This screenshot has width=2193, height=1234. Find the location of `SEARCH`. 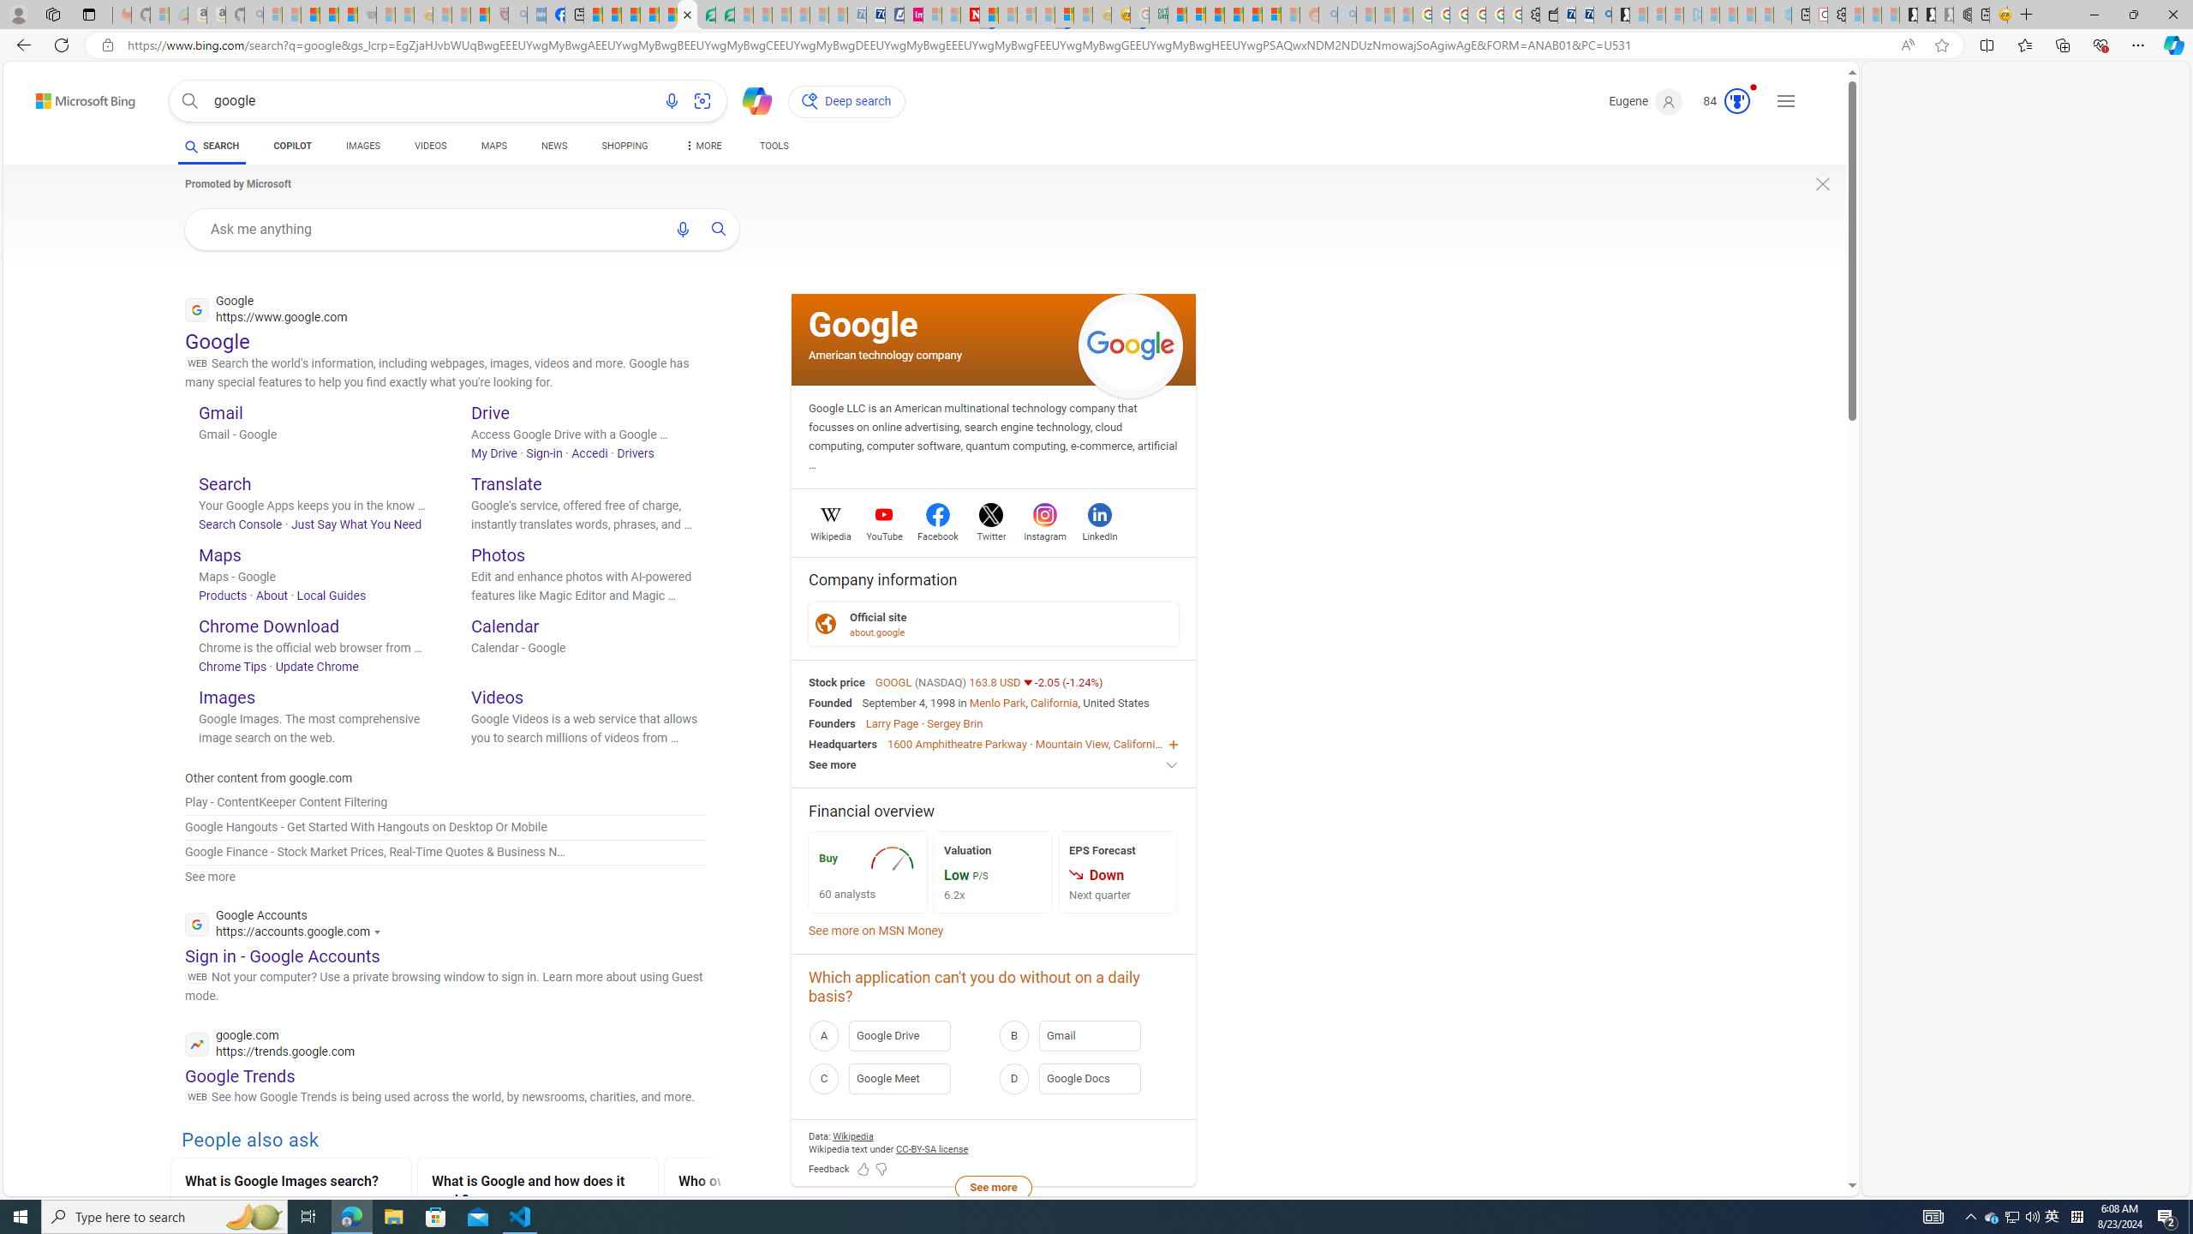

SEARCH is located at coordinates (211, 146).